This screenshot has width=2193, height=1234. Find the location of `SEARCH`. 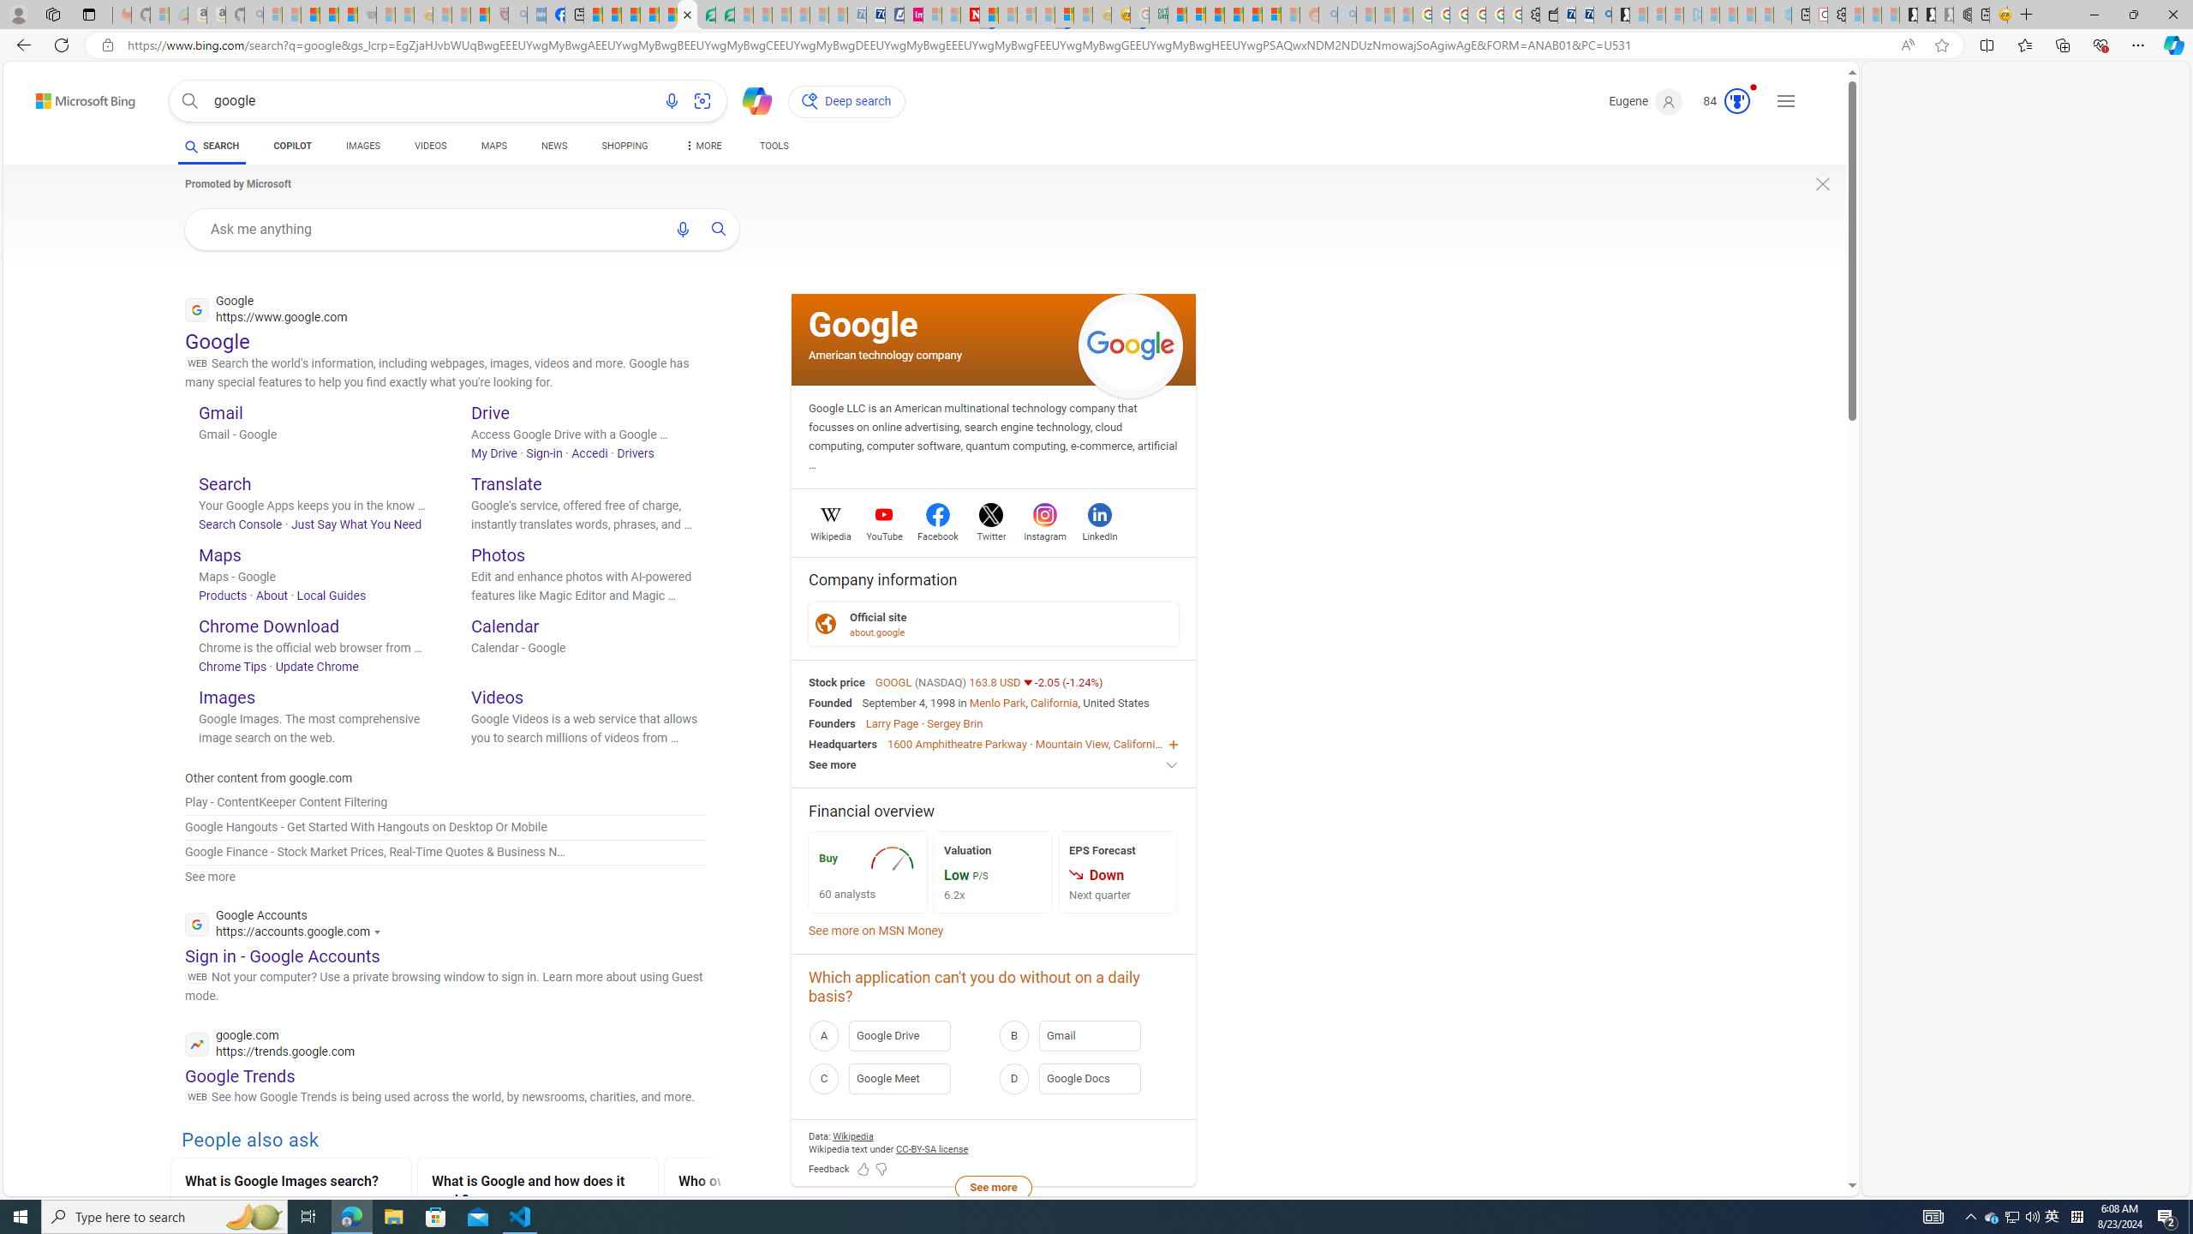

SEARCH is located at coordinates (211, 146).